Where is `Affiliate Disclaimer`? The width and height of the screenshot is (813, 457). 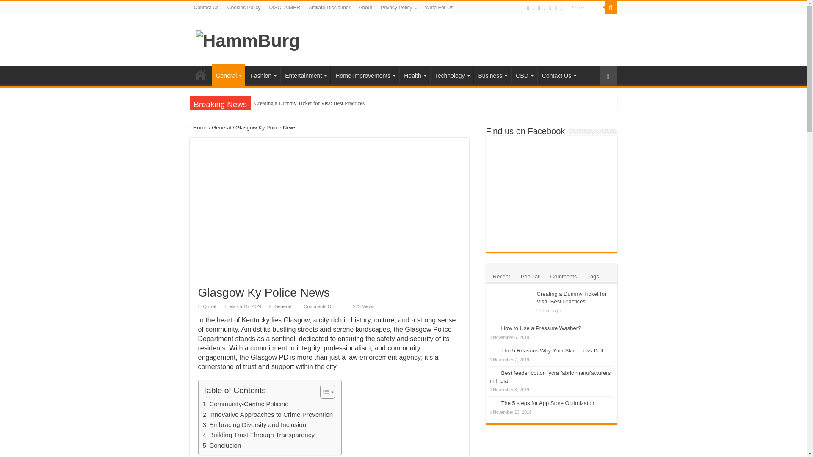
Affiliate Disclaimer is located at coordinates (329, 8).